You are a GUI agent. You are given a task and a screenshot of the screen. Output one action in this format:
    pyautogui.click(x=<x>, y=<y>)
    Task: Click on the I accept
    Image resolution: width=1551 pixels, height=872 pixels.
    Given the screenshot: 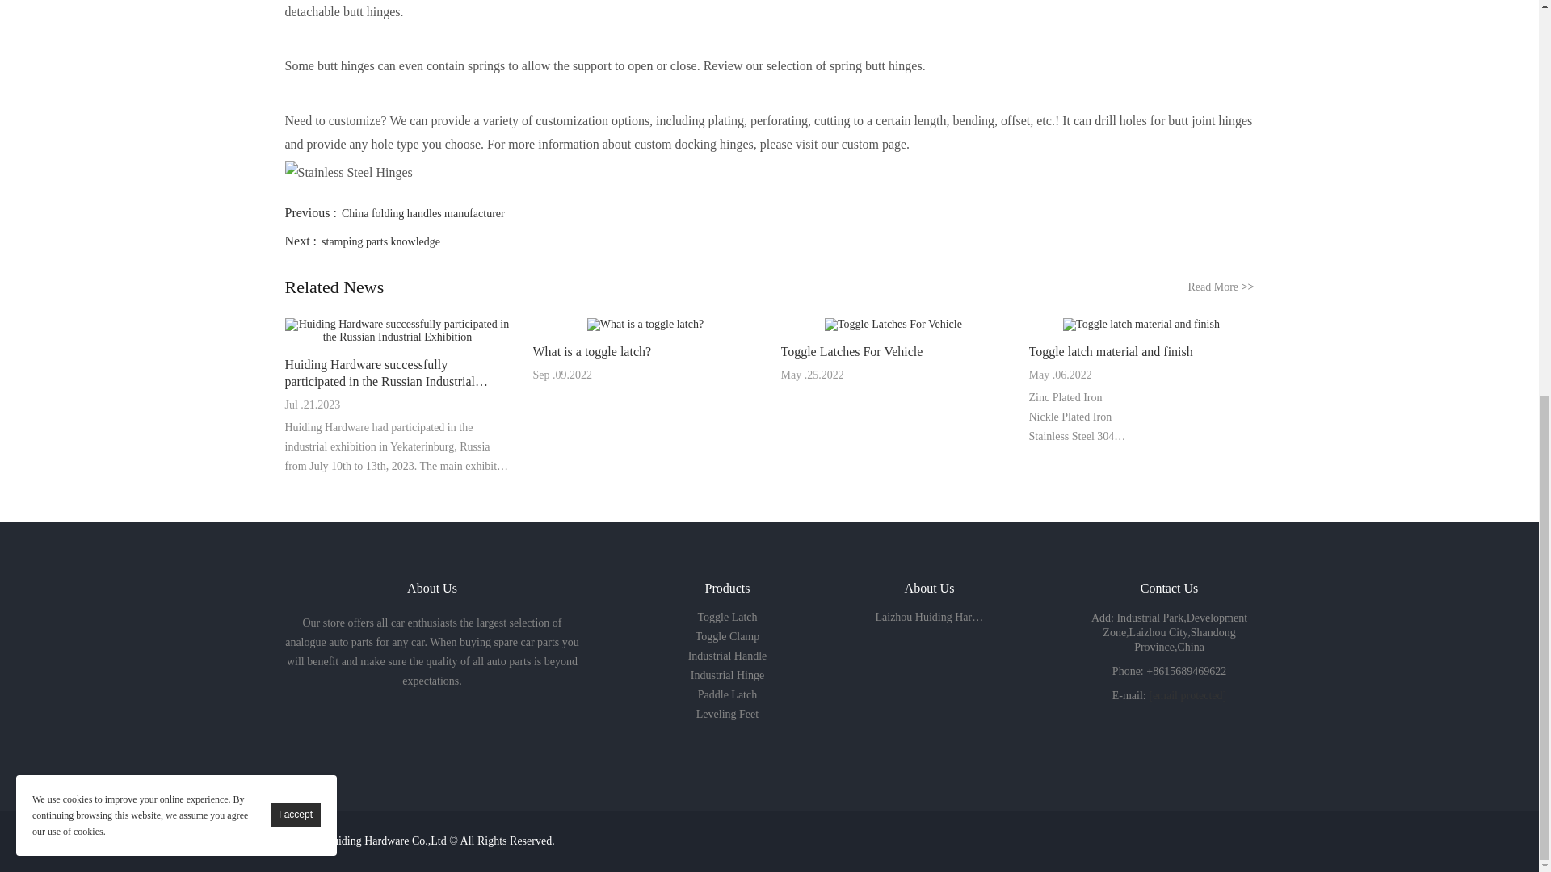 What is the action you would take?
    pyautogui.click(x=296, y=92)
    